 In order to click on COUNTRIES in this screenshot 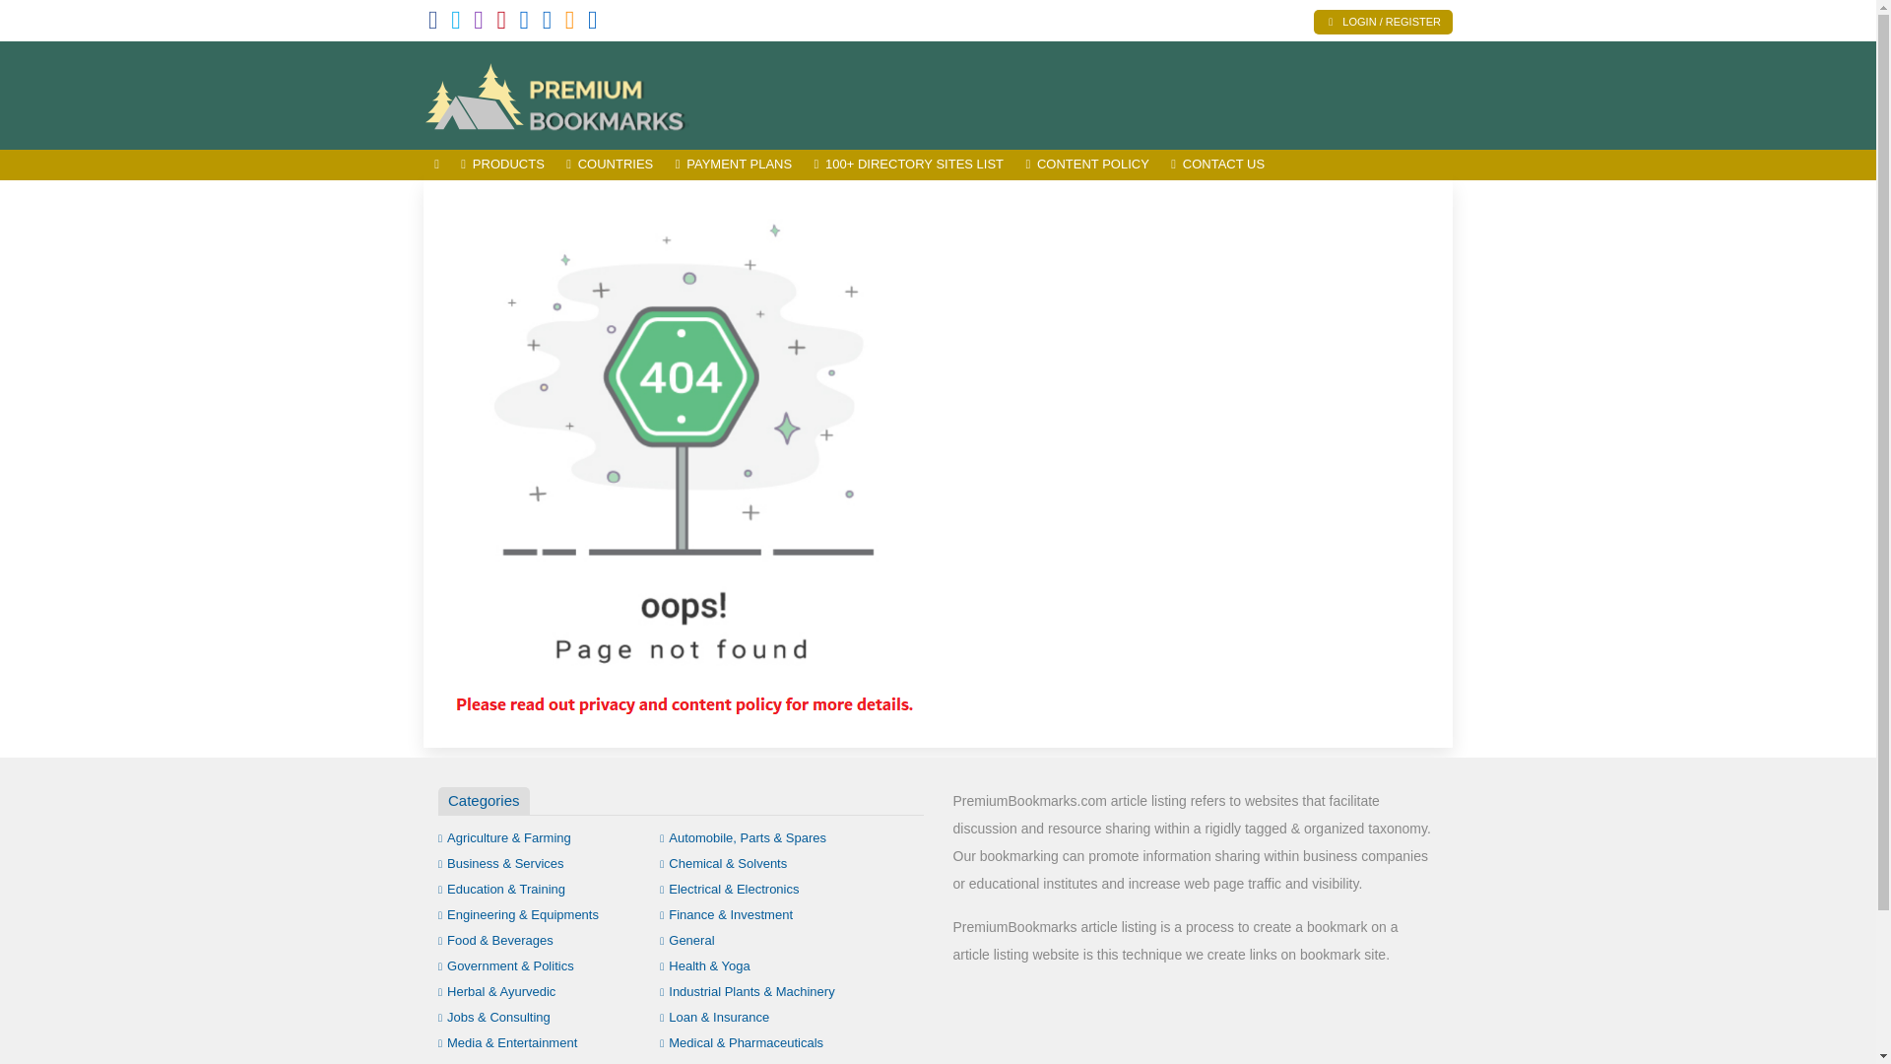, I will do `click(609, 165)`.